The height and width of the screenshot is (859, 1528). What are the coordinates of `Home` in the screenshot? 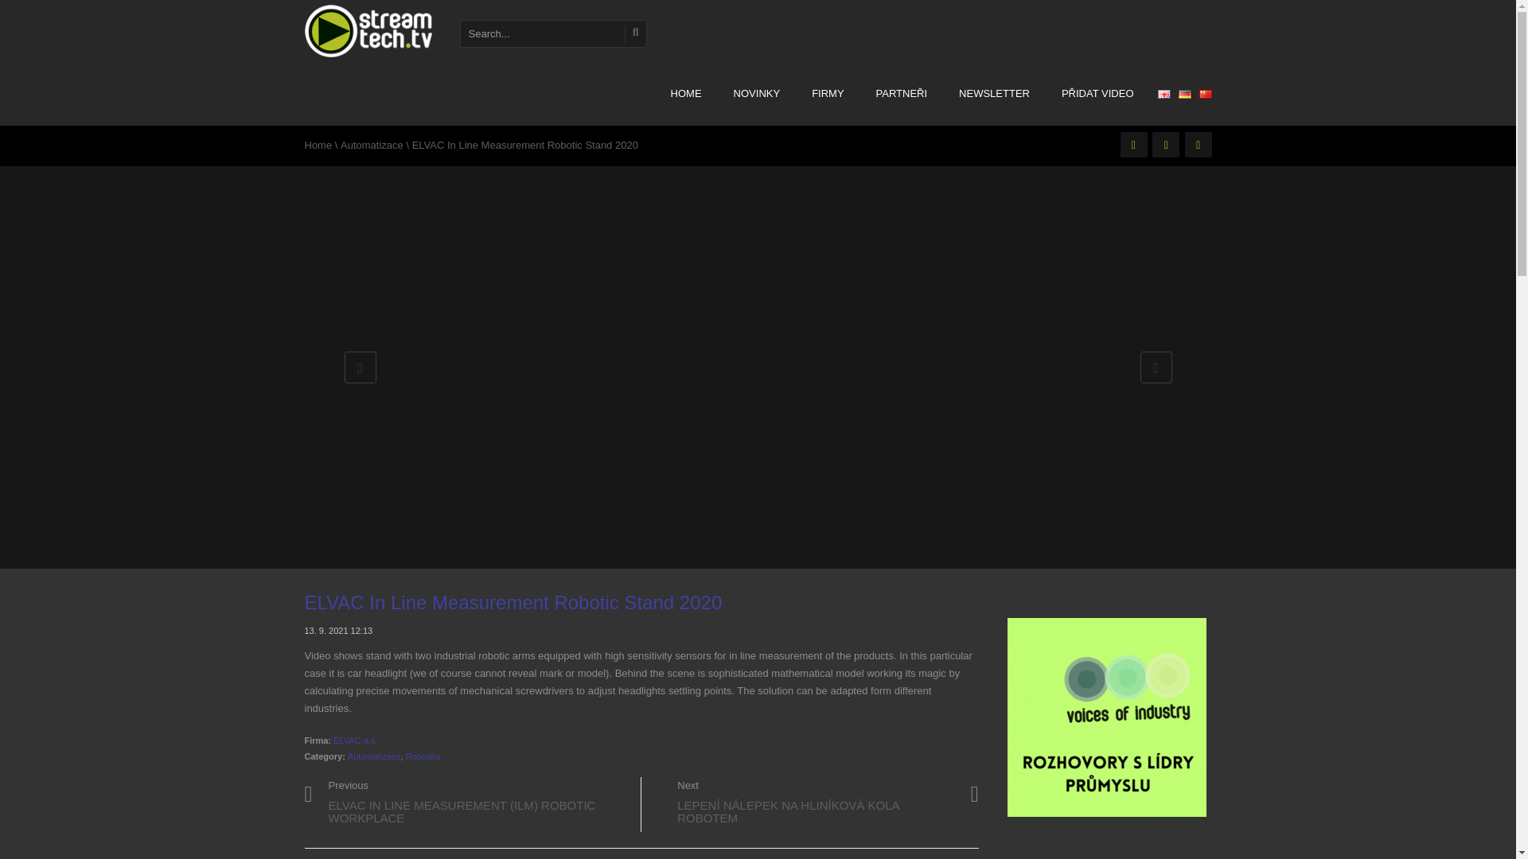 It's located at (318, 145).